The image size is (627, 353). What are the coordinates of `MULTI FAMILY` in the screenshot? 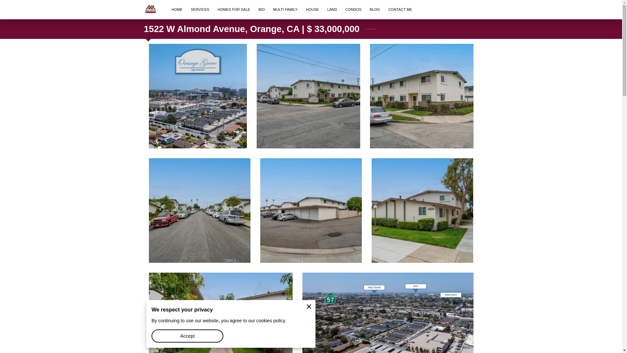 It's located at (285, 10).